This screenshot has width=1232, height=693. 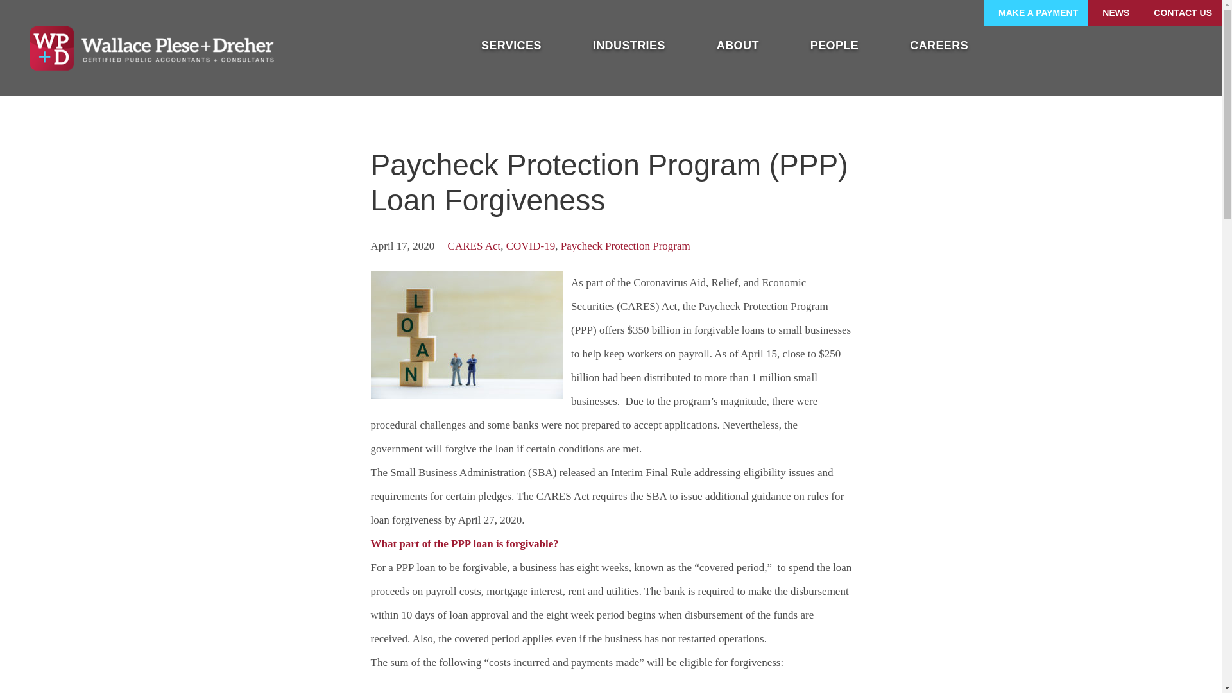 What do you see at coordinates (511, 45) in the screenshot?
I see `SERVICES` at bounding box center [511, 45].